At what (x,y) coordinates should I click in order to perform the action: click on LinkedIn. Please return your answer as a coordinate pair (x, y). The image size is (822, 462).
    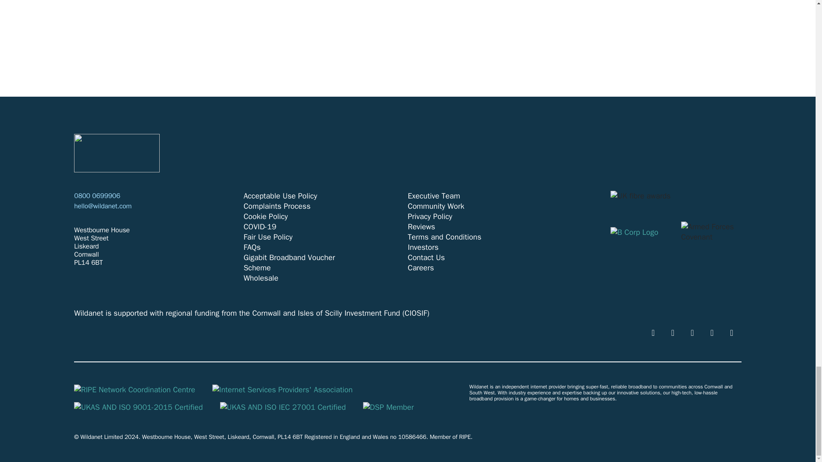
    Looking at the image, I should click on (712, 332).